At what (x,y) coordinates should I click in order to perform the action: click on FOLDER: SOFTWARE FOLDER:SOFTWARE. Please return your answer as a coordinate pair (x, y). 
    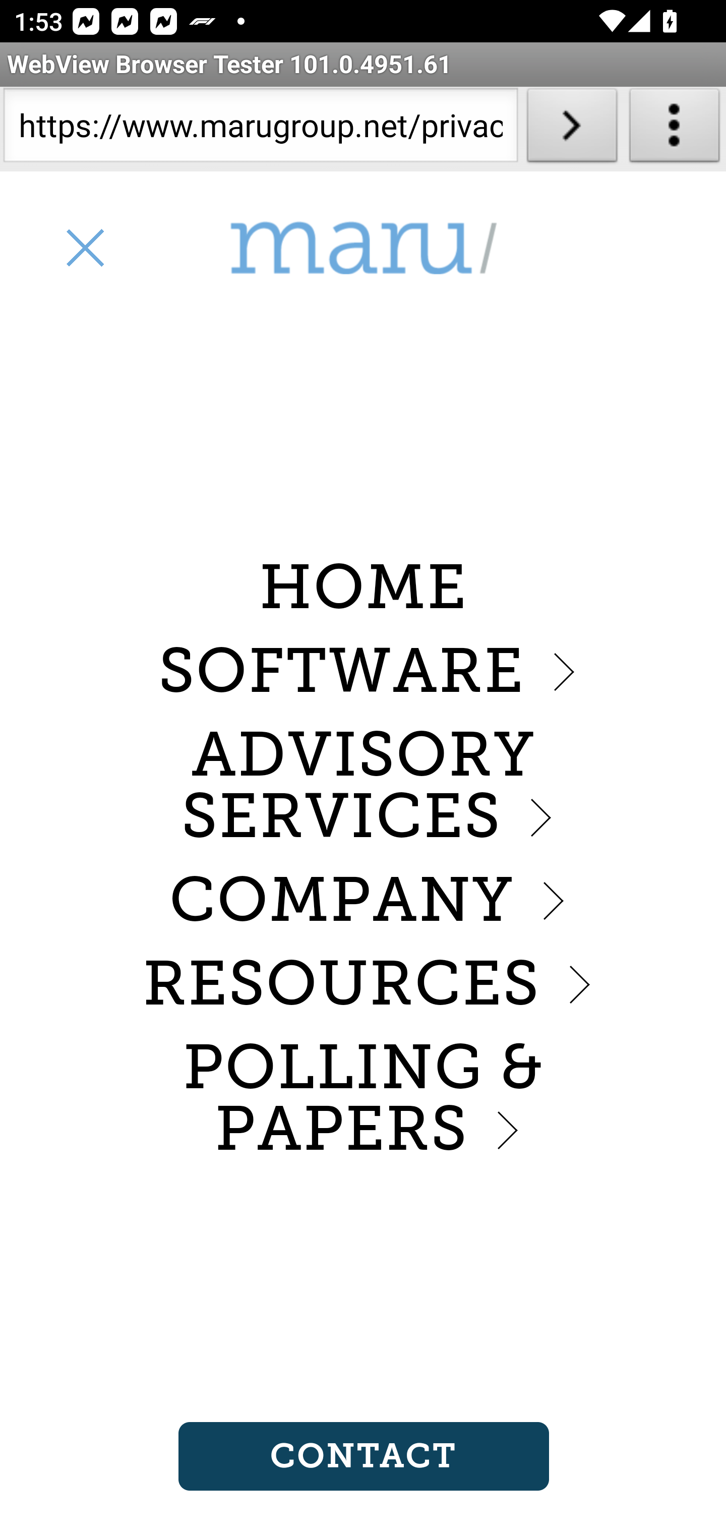
    Looking at the image, I should click on (364, 671).